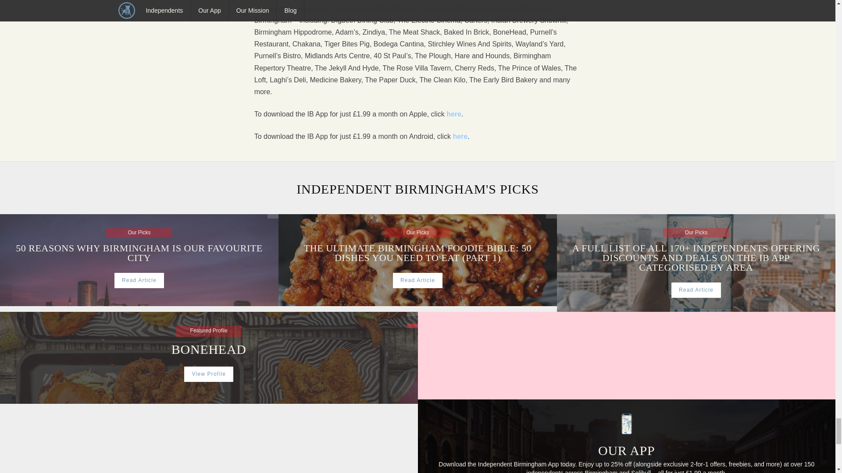  I want to click on Read Article, so click(139, 280).